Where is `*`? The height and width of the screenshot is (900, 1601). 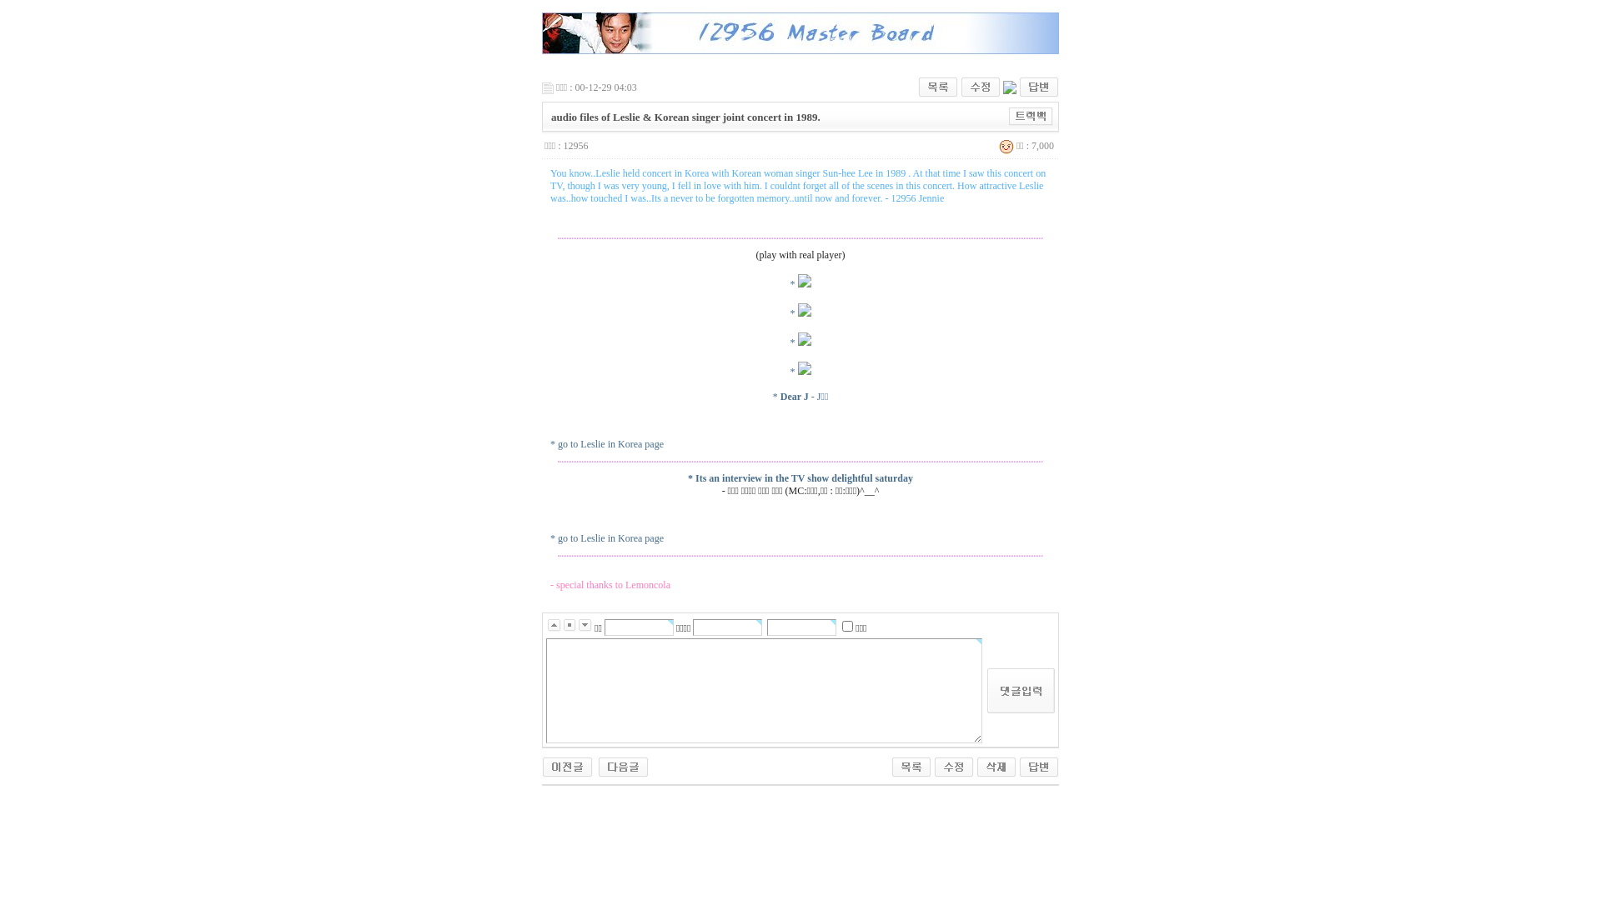
* is located at coordinates (800, 313).